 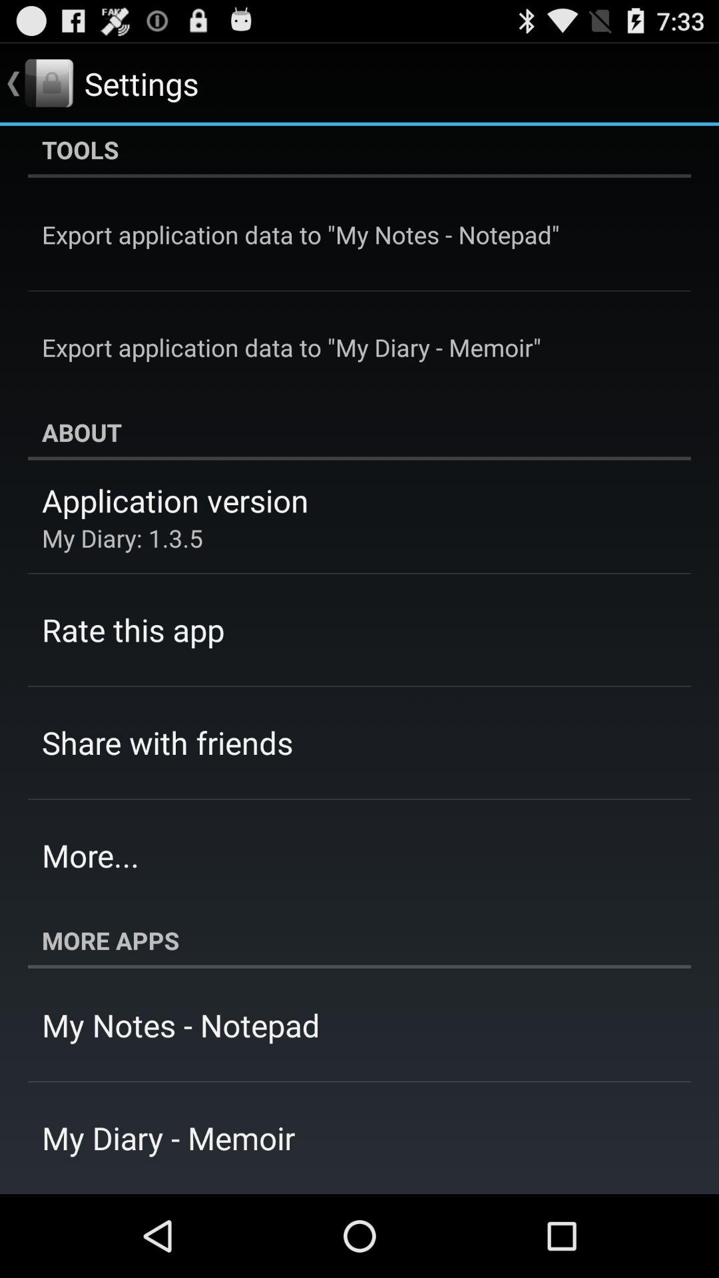 I want to click on press icon at the bottom, so click(x=359, y=941).